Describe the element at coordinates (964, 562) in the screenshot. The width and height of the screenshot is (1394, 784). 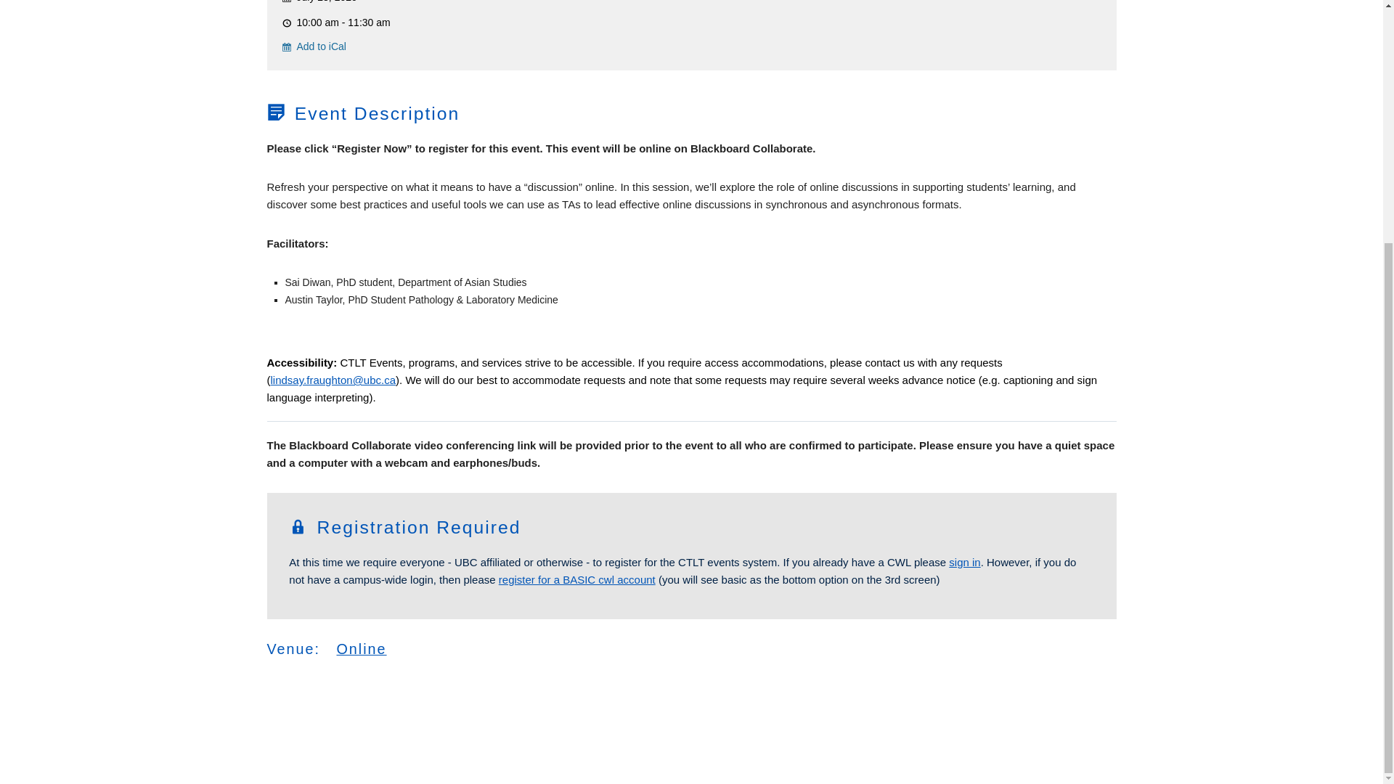
I see `Sign in to the UBC CTLT Events System` at that location.